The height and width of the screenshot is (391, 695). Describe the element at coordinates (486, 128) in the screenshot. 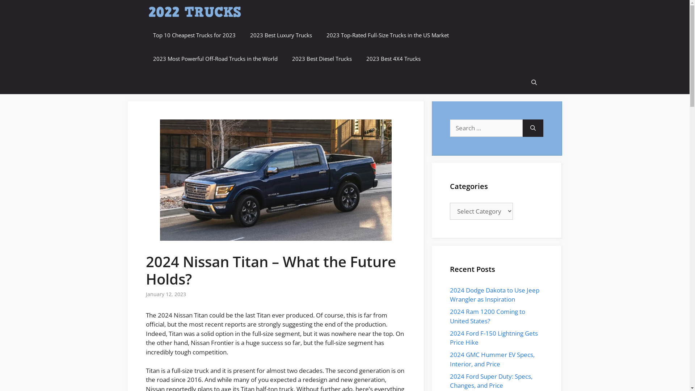

I see `Search for:` at that location.